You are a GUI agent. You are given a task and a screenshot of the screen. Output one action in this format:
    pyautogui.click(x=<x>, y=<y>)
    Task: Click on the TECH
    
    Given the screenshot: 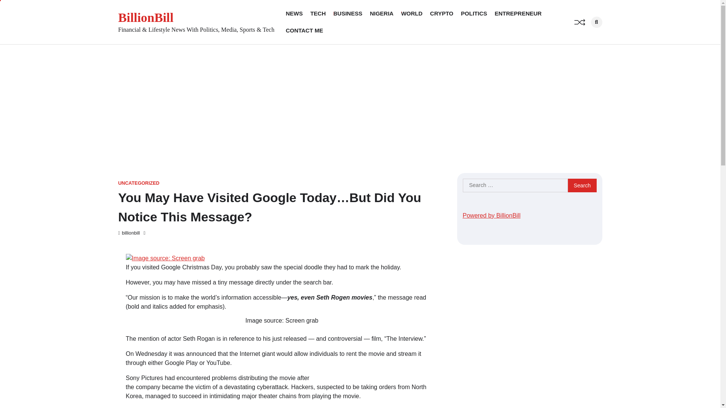 What is the action you would take?
    pyautogui.click(x=318, y=14)
    